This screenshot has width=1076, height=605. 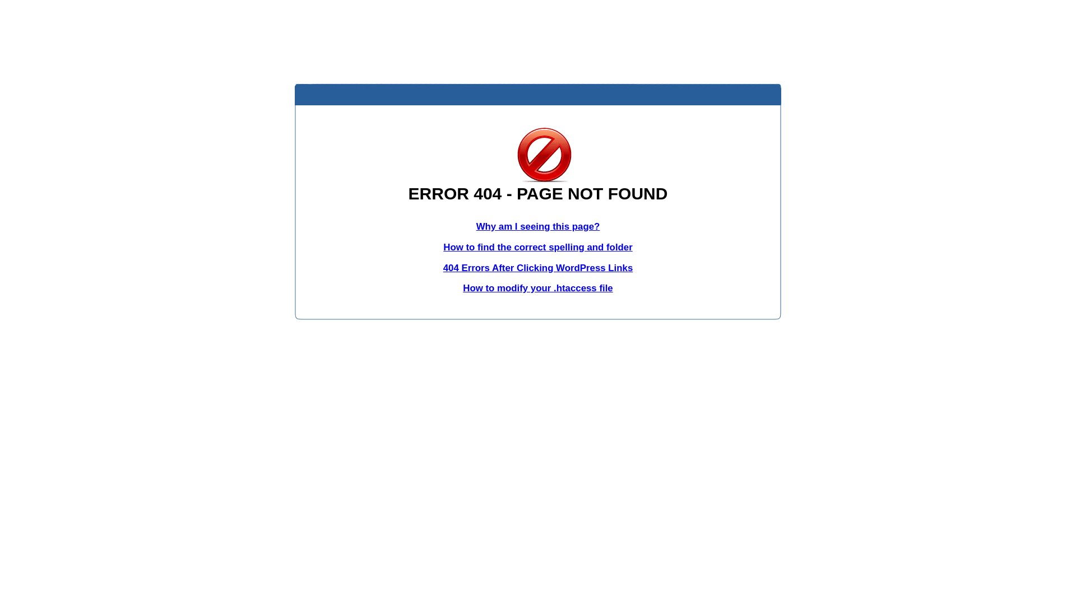 What do you see at coordinates (538, 288) in the screenshot?
I see `How to modify your .htaccess file` at bounding box center [538, 288].